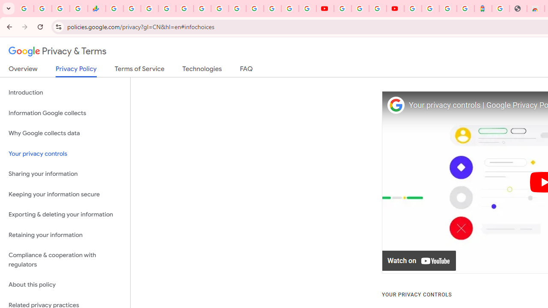  Describe the element at coordinates (342, 9) in the screenshot. I see `YouTube` at that location.